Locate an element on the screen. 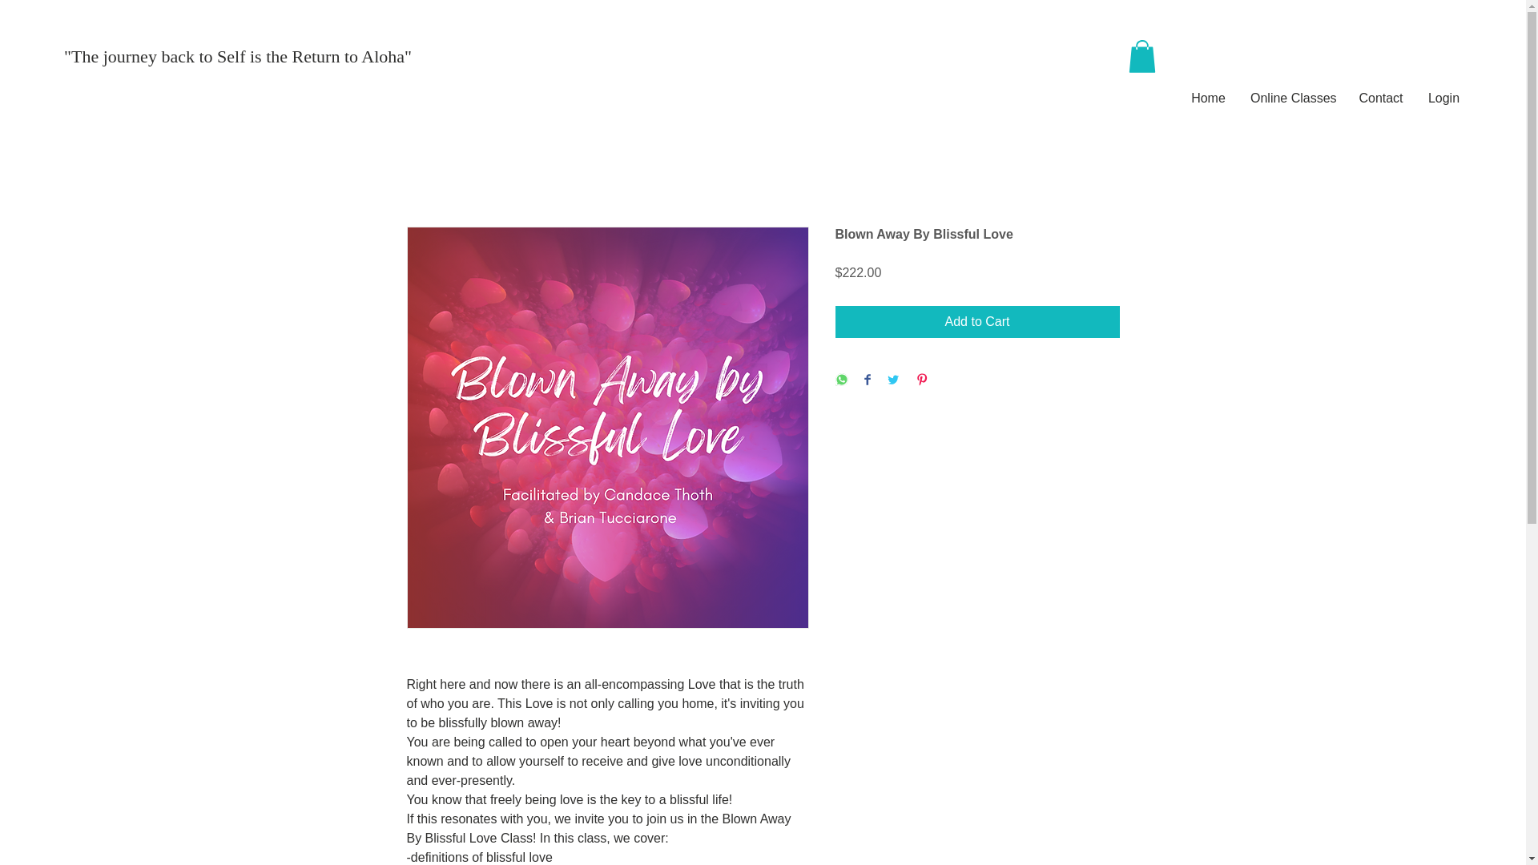 The image size is (1538, 865). Login is located at coordinates (1443, 98).